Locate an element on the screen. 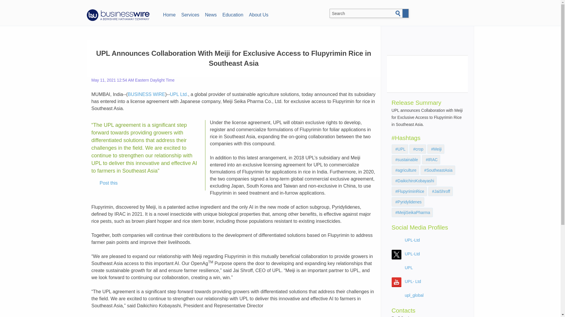 The width and height of the screenshot is (565, 317). Education is located at coordinates (232, 14).